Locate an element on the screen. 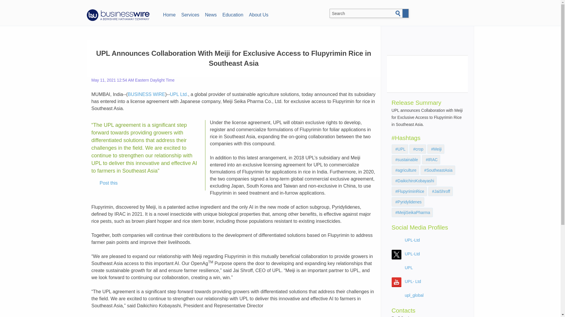 The width and height of the screenshot is (565, 317). Education is located at coordinates (232, 14).